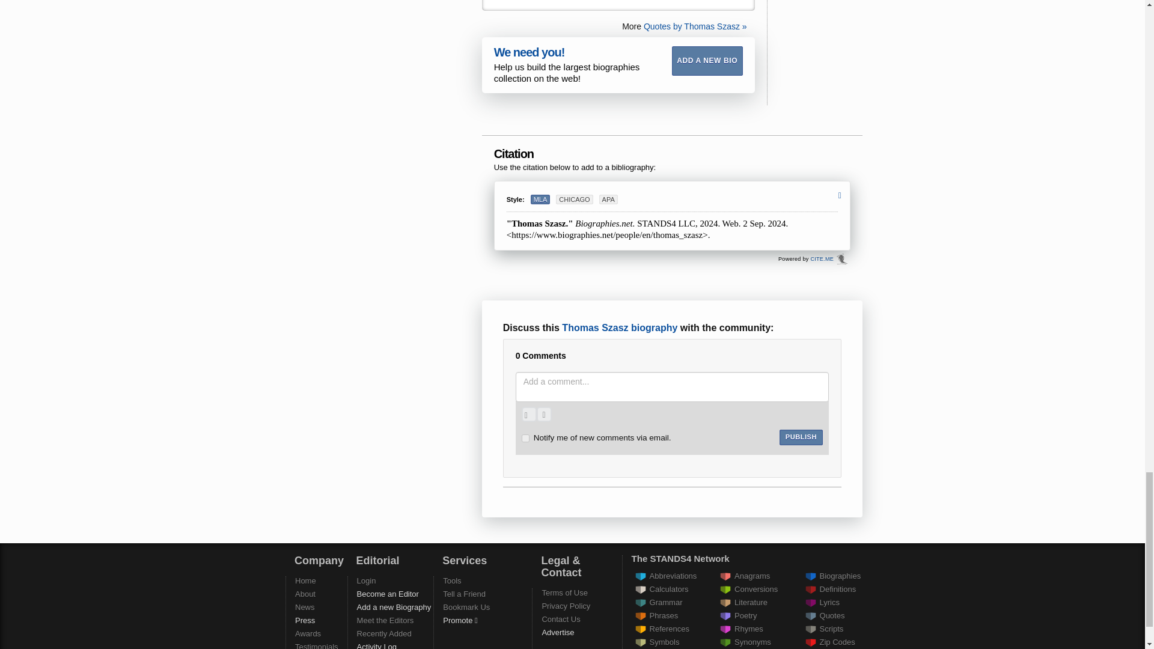 The height and width of the screenshot is (649, 1154). I want to click on Cite.Me, so click(841, 258).